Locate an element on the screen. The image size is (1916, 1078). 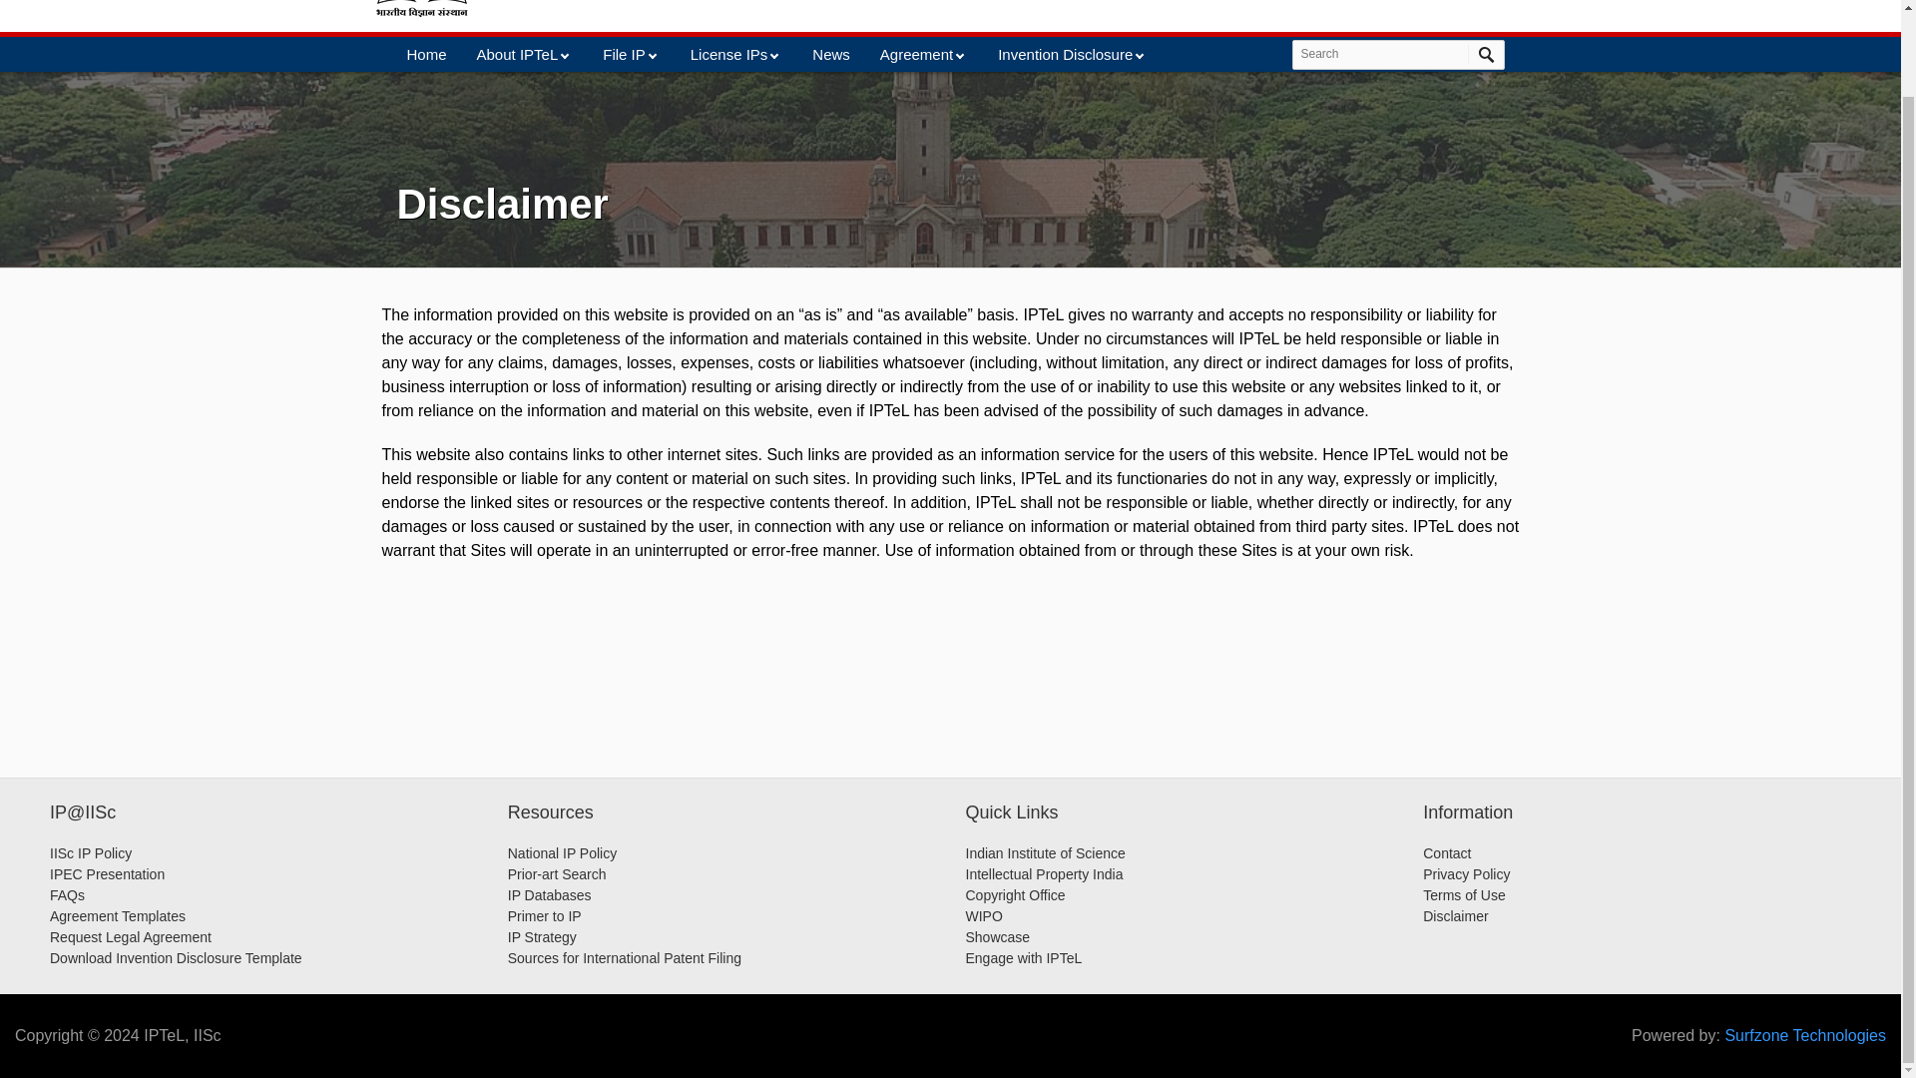
IISc IP Policy is located at coordinates (90, 852).